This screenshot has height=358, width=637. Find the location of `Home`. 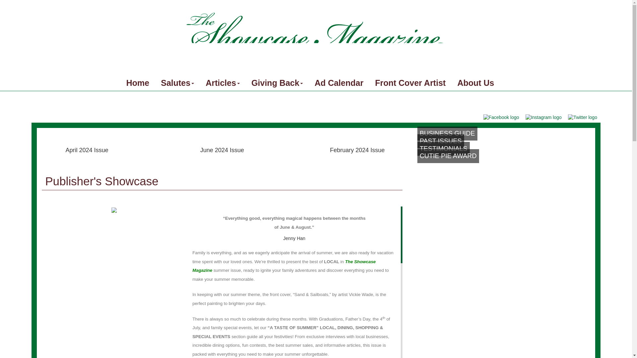

Home is located at coordinates (137, 83).